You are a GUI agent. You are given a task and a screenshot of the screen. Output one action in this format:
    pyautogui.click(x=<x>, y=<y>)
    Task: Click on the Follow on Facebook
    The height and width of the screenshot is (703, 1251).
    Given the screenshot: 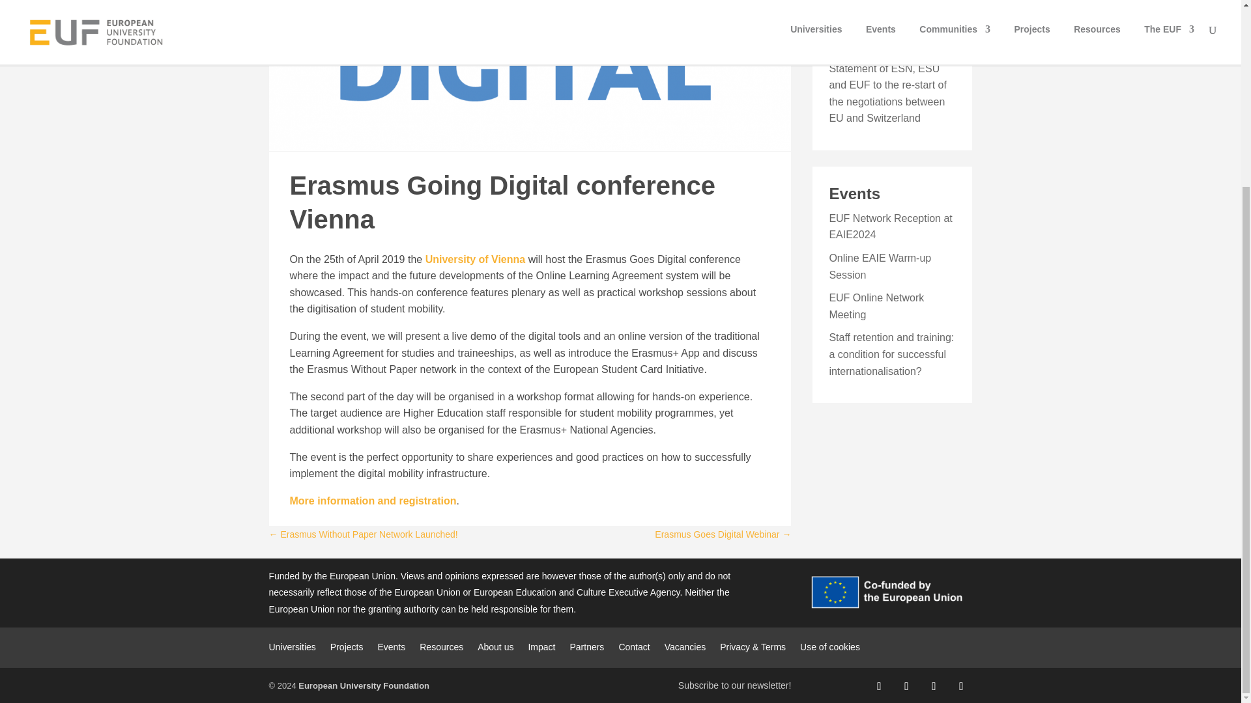 What is the action you would take?
    pyautogui.click(x=878, y=686)
    